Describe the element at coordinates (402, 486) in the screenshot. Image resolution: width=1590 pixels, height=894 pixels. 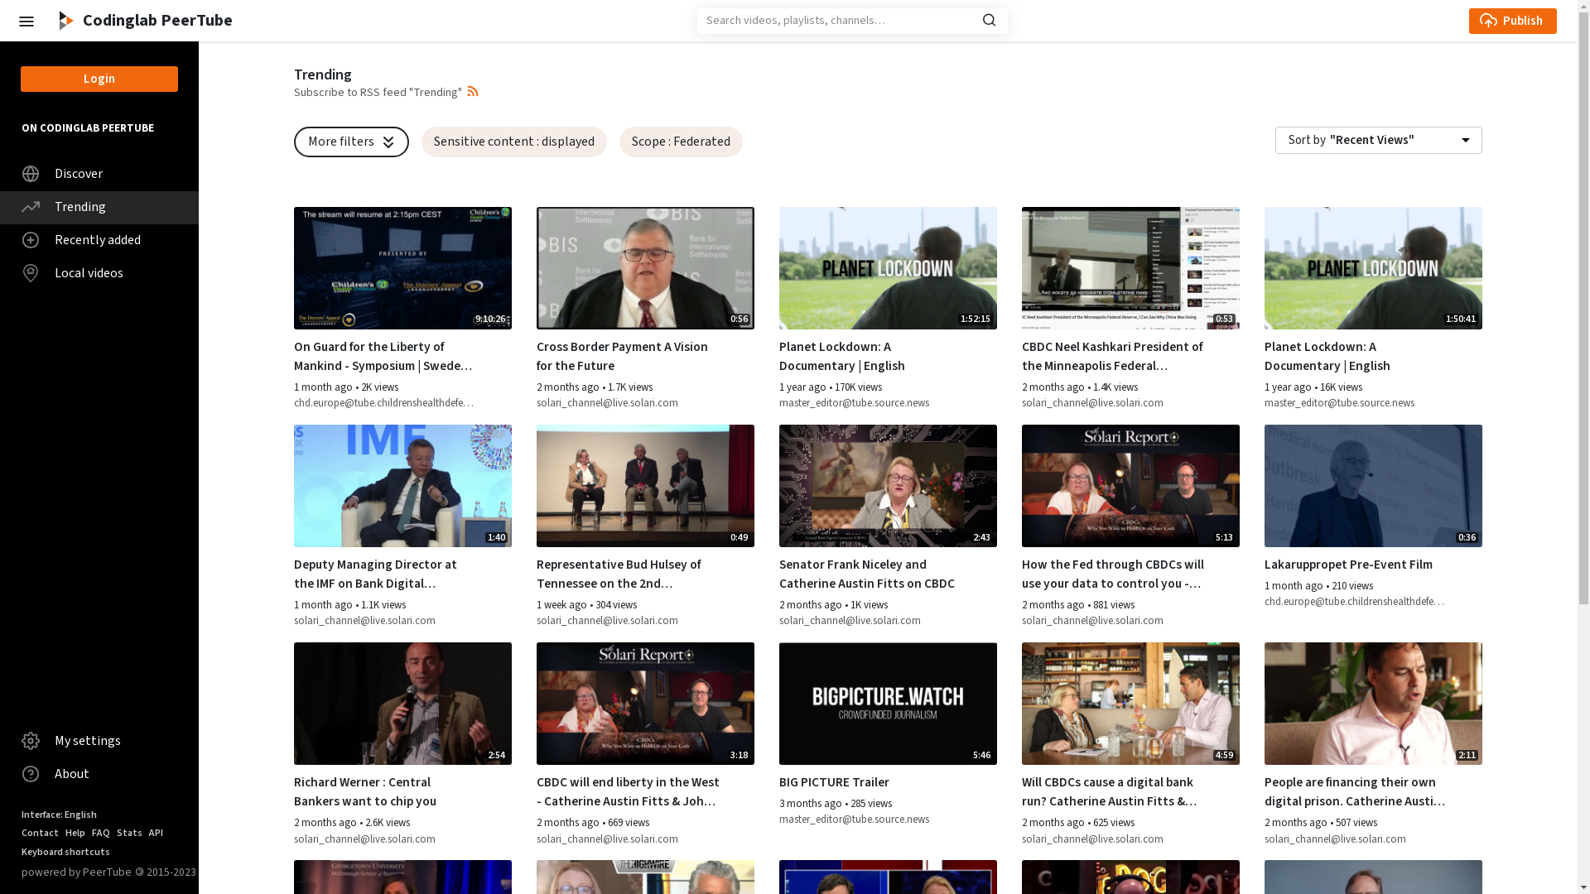
I see `1:40` at that location.